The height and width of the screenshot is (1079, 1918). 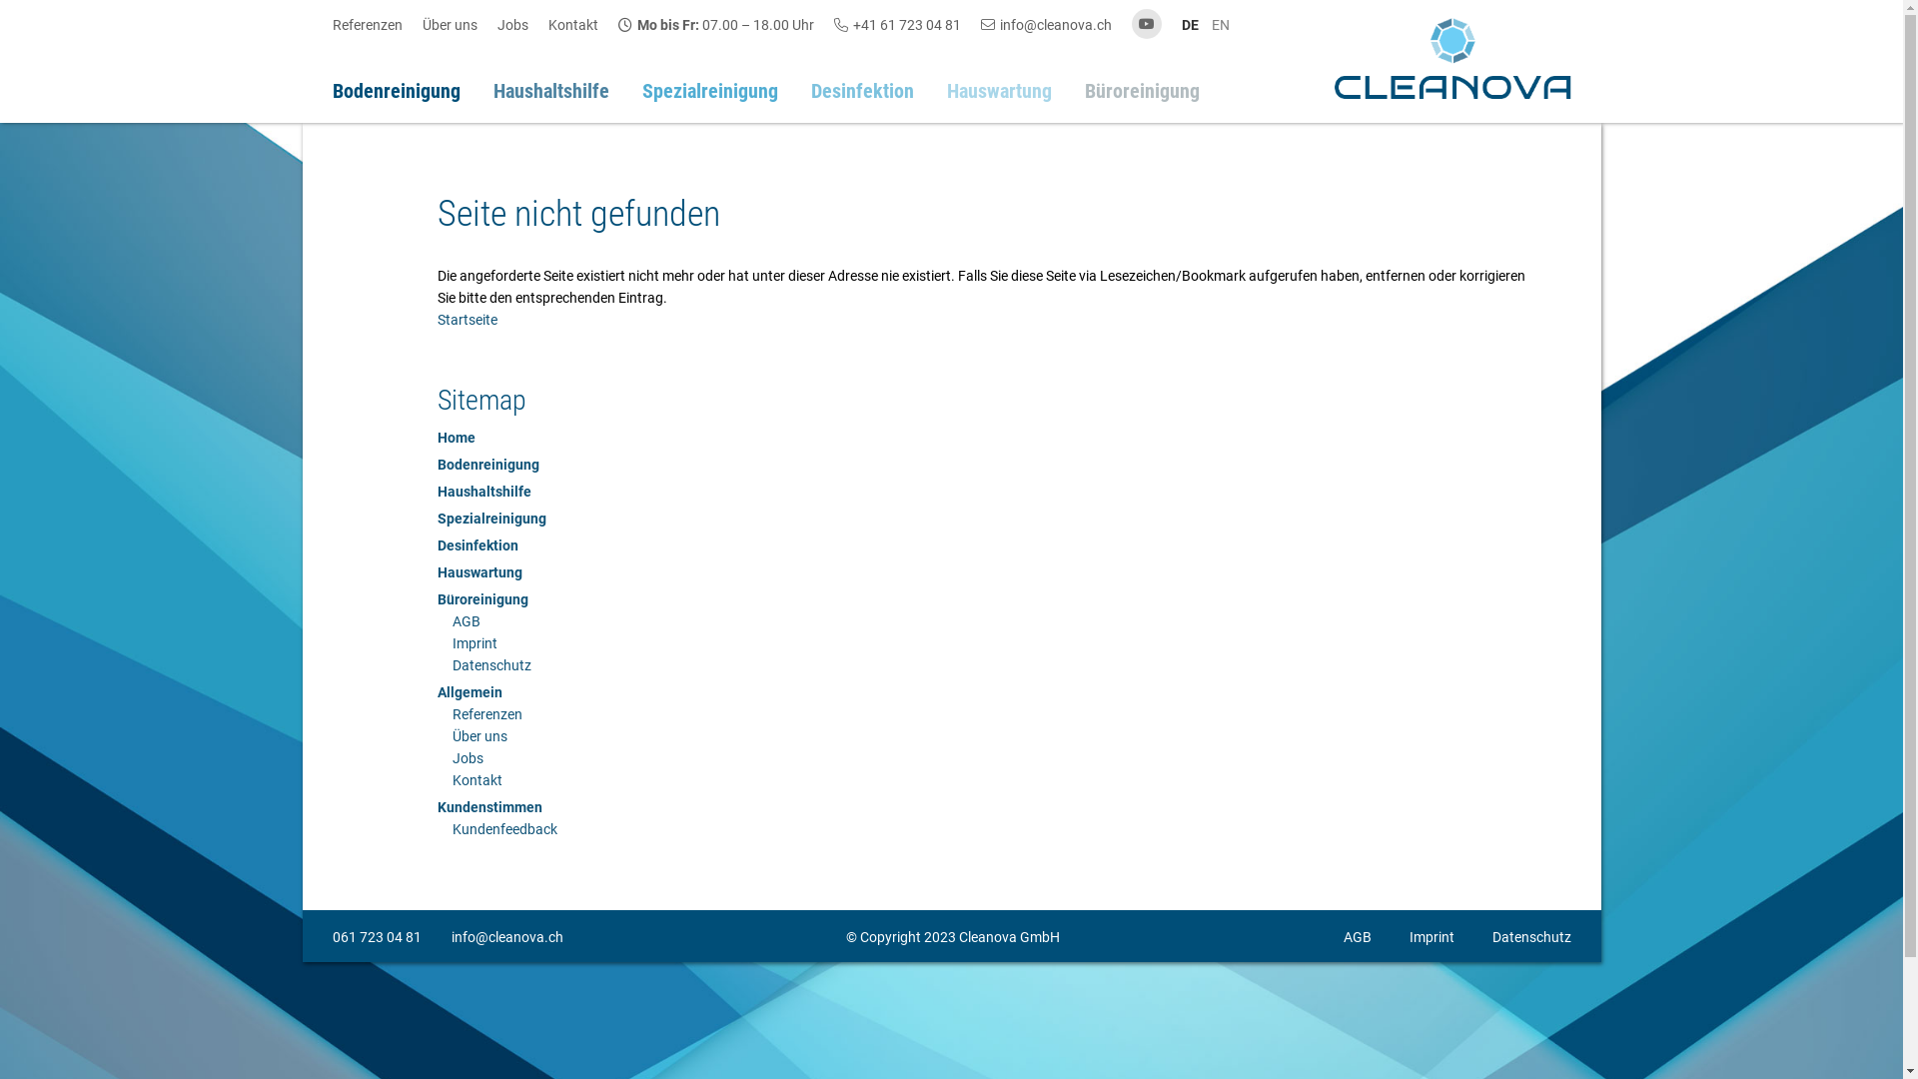 What do you see at coordinates (503, 829) in the screenshot?
I see `Kundenfeedback` at bounding box center [503, 829].